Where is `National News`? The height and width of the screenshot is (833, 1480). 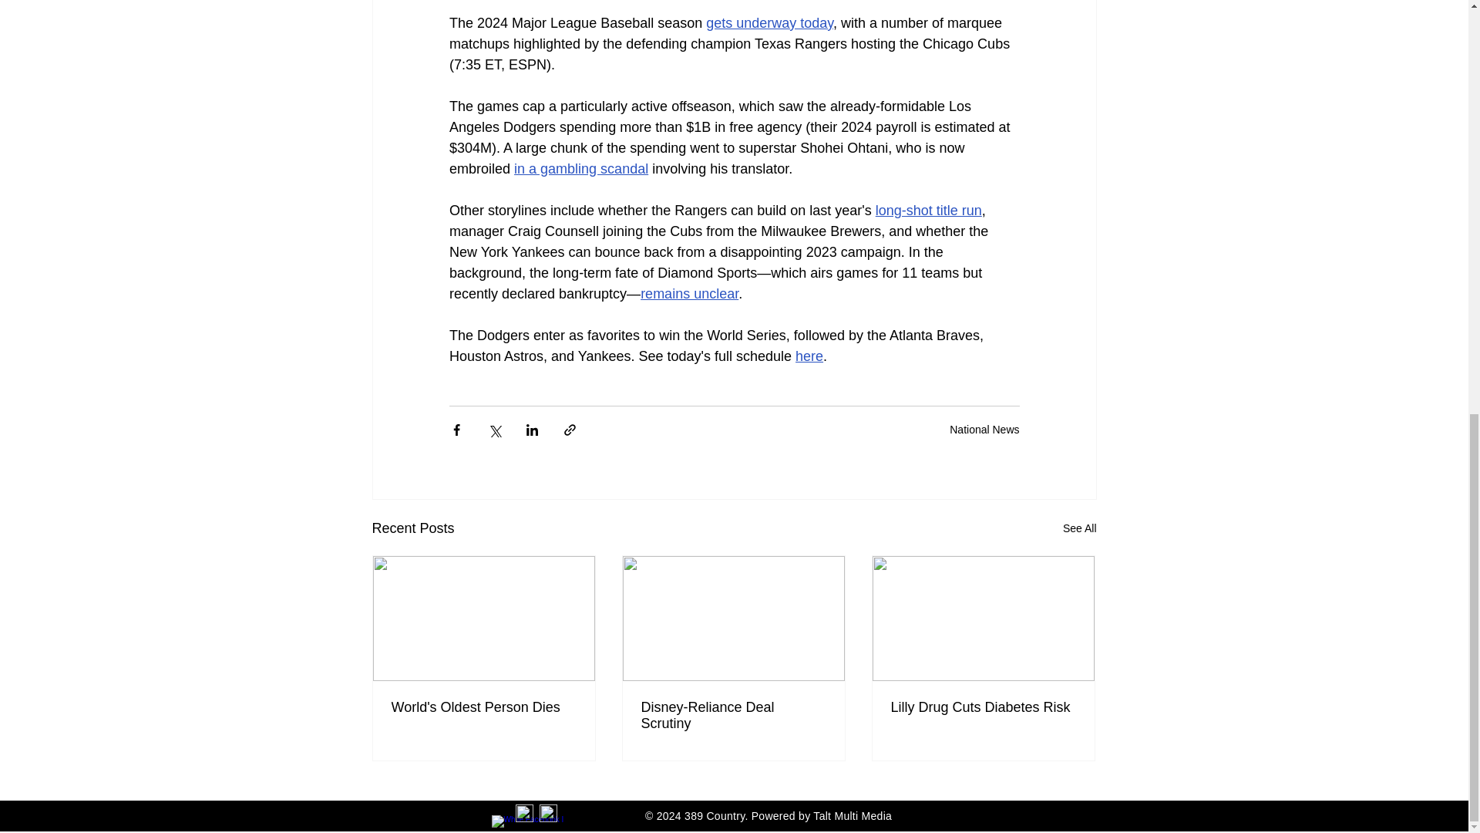
National News is located at coordinates (984, 429).